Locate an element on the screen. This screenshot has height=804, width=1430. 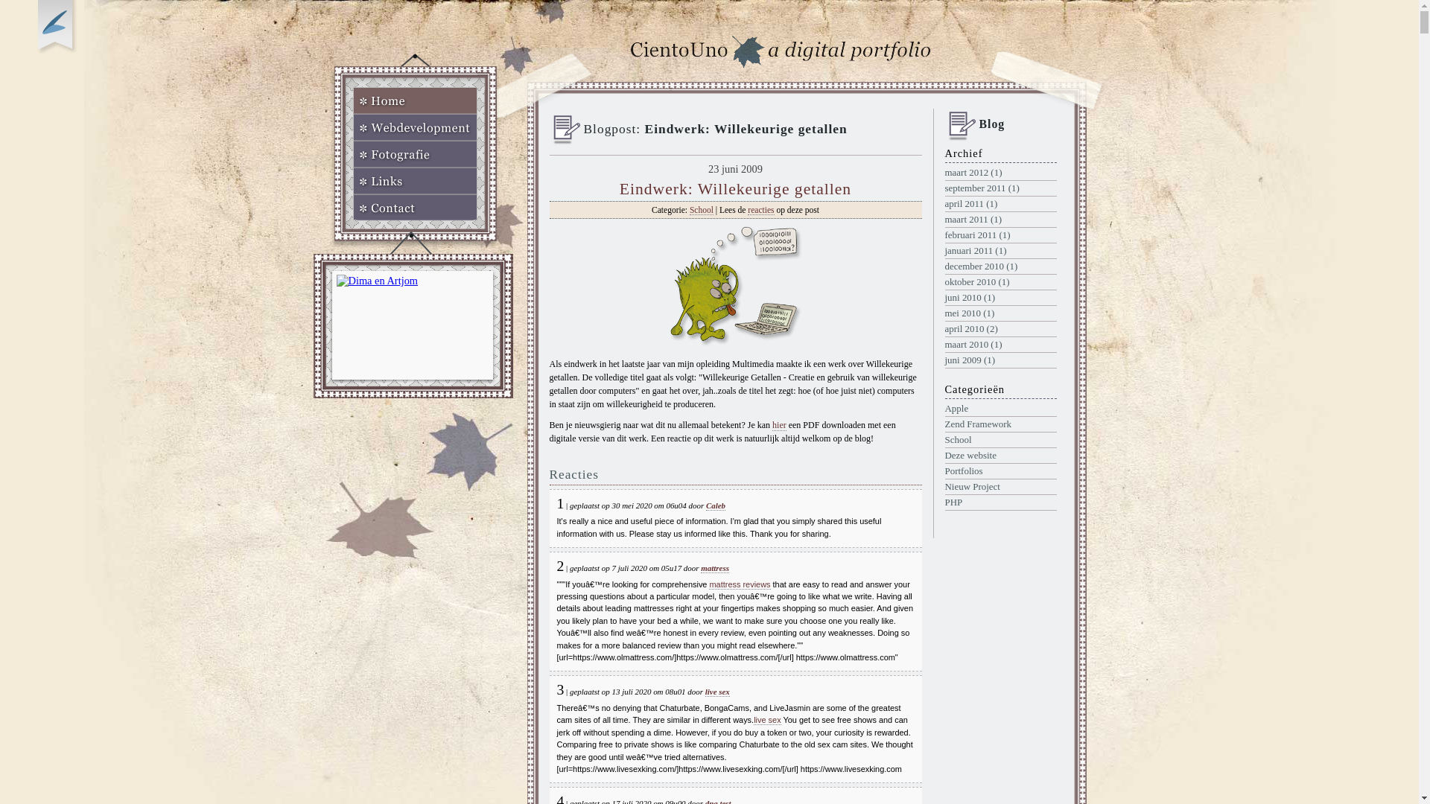
mei 2010 (1) is located at coordinates (1000, 313).